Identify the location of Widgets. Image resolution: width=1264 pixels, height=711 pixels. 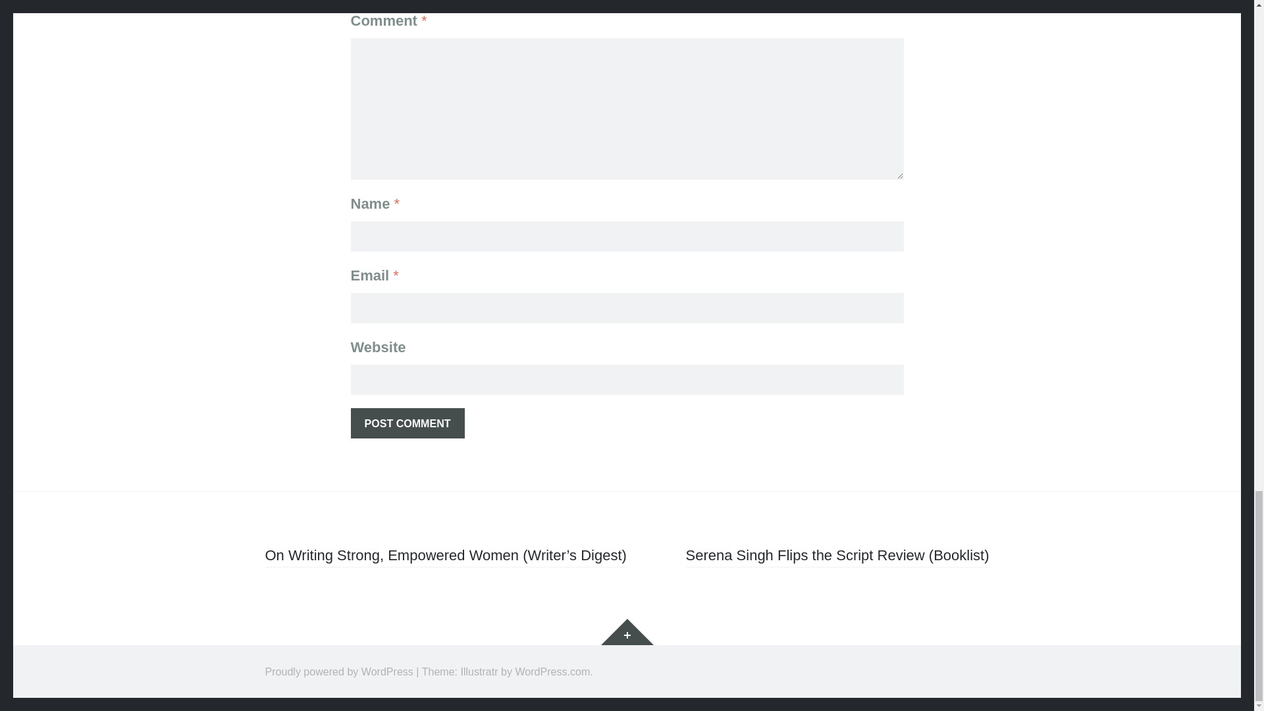
(627, 631).